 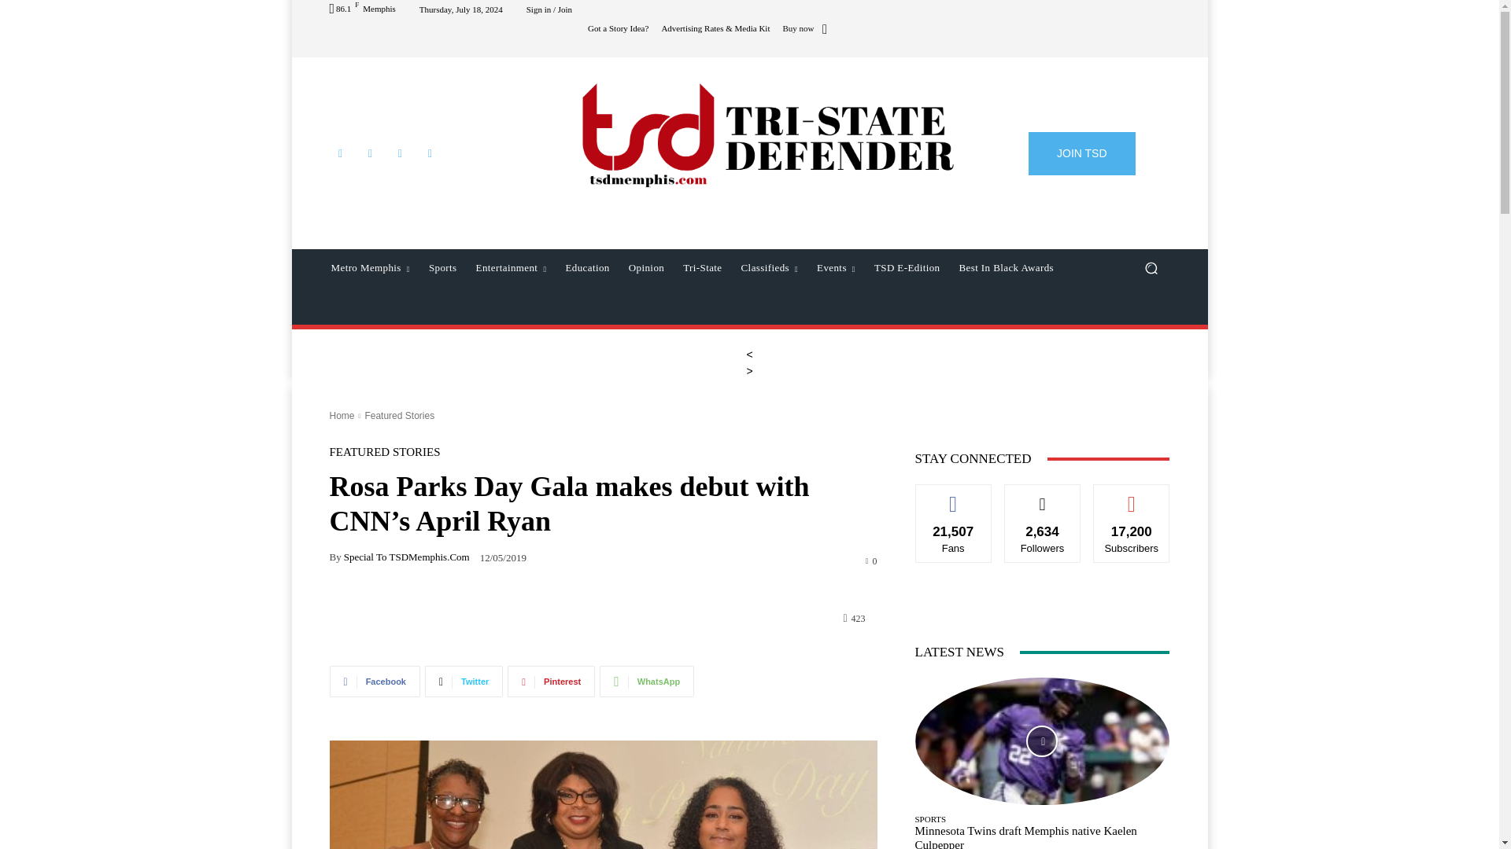 What do you see at coordinates (443, 268) in the screenshot?
I see `Sports` at bounding box center [443, 268].